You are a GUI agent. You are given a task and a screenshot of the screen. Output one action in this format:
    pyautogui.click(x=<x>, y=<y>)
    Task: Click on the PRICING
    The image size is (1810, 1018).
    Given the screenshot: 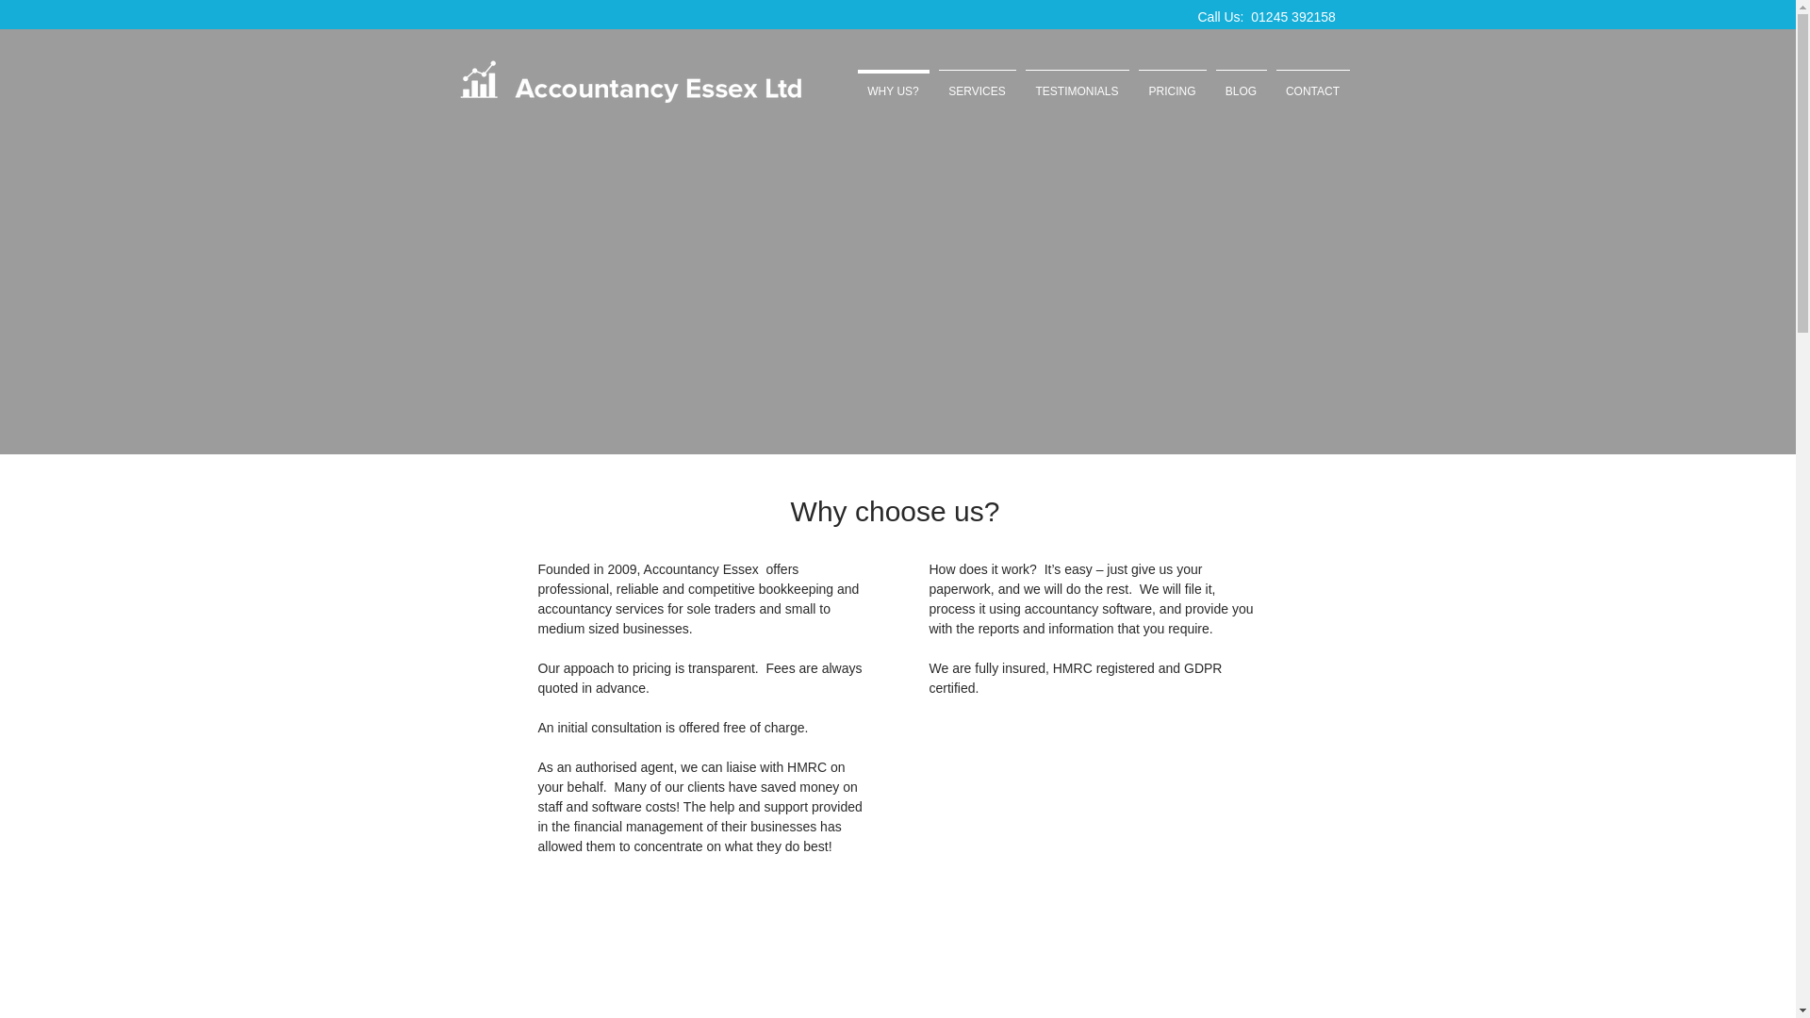 What is the action you would take?
    pyautogui.click(x=1171, y=83)
    